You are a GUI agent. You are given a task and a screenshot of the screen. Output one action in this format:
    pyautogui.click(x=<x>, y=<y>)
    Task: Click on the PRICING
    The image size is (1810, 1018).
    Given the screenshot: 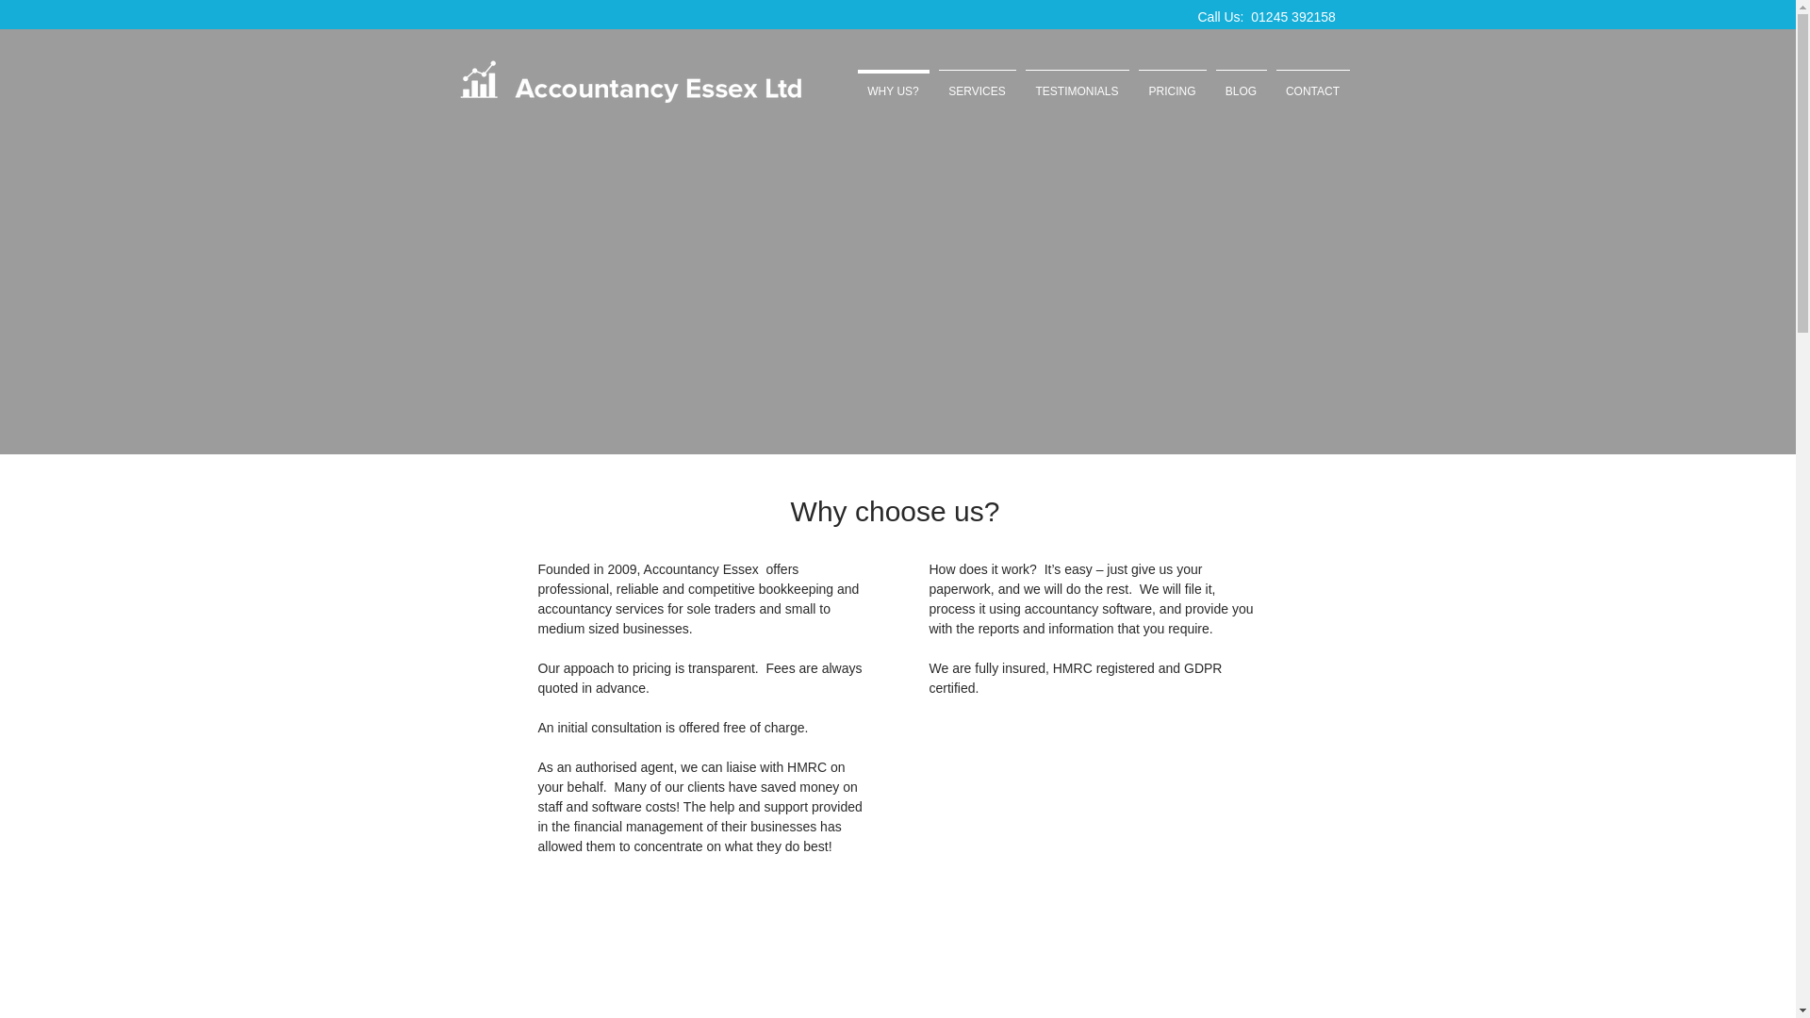 What is the action you would take?
    pyautogui.click(x=1171, y=83)
    